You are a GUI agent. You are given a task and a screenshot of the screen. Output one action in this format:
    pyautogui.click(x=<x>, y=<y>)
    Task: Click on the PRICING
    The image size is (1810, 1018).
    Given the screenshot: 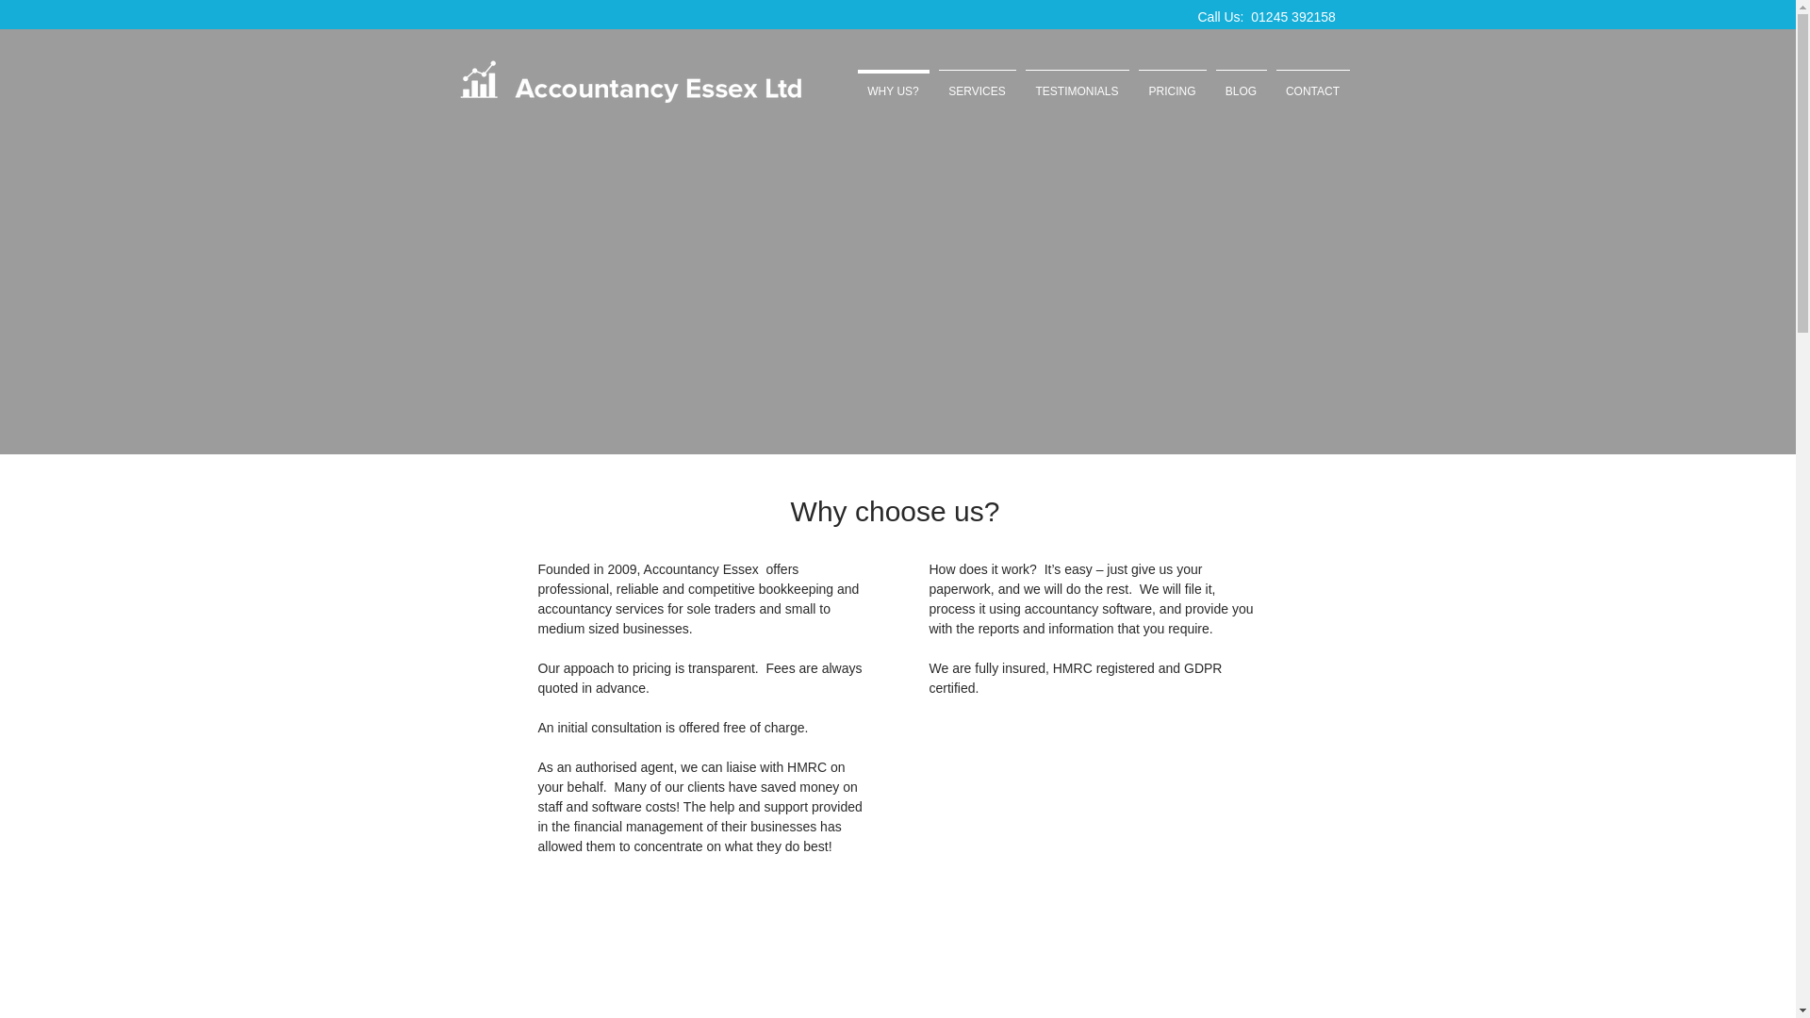 What is the action you would take?
    pyautogui.click(x=1171, y=83)
    